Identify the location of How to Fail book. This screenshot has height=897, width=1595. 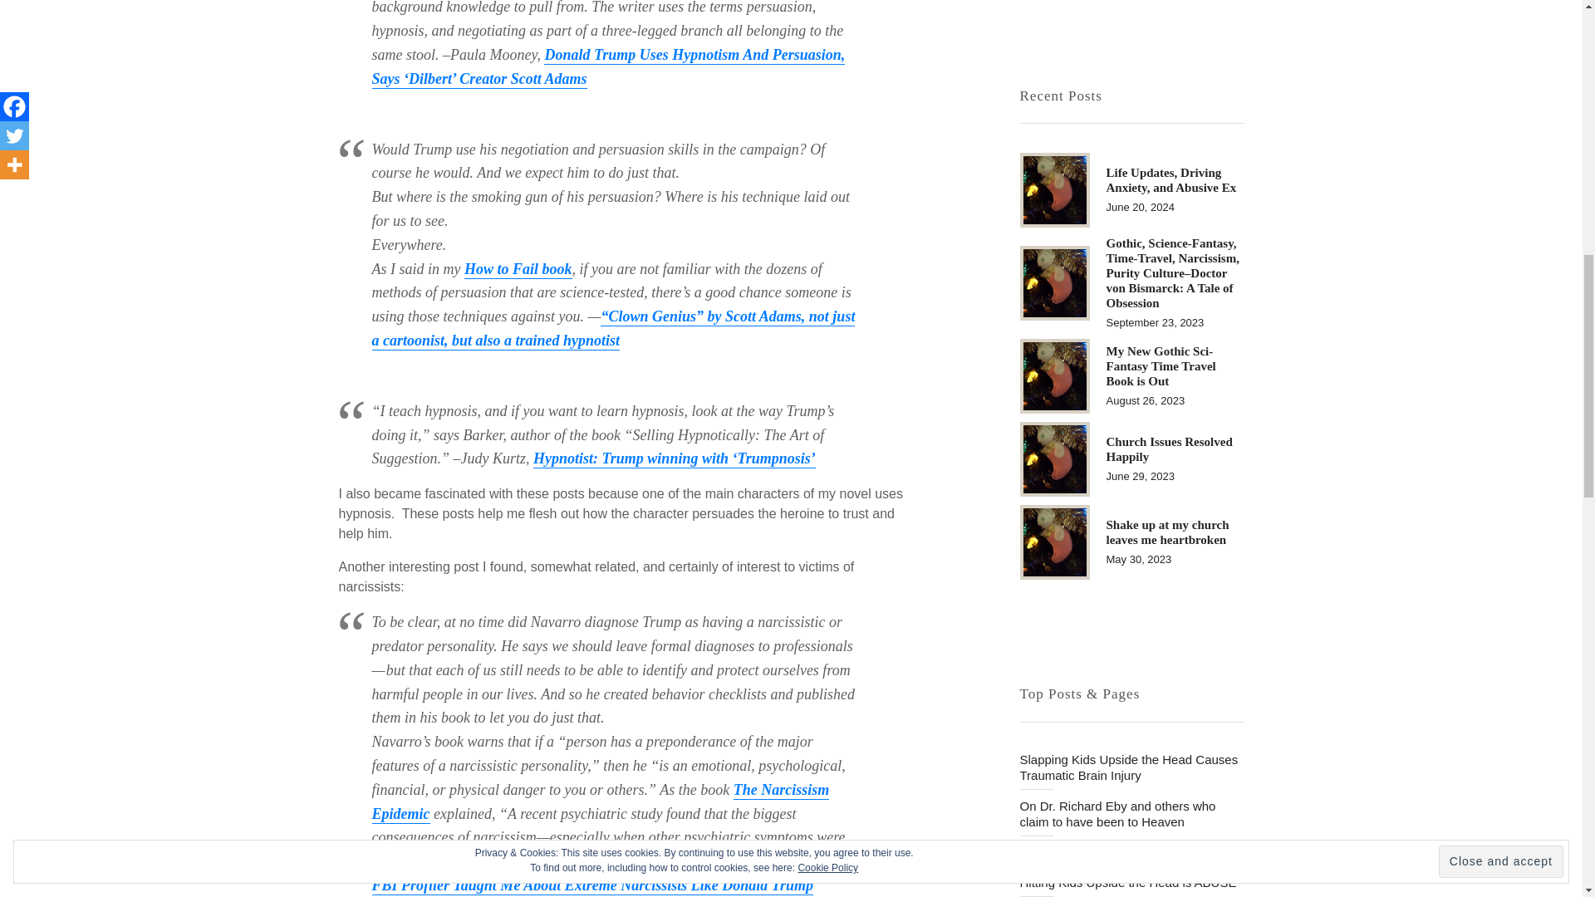
(518, 269).